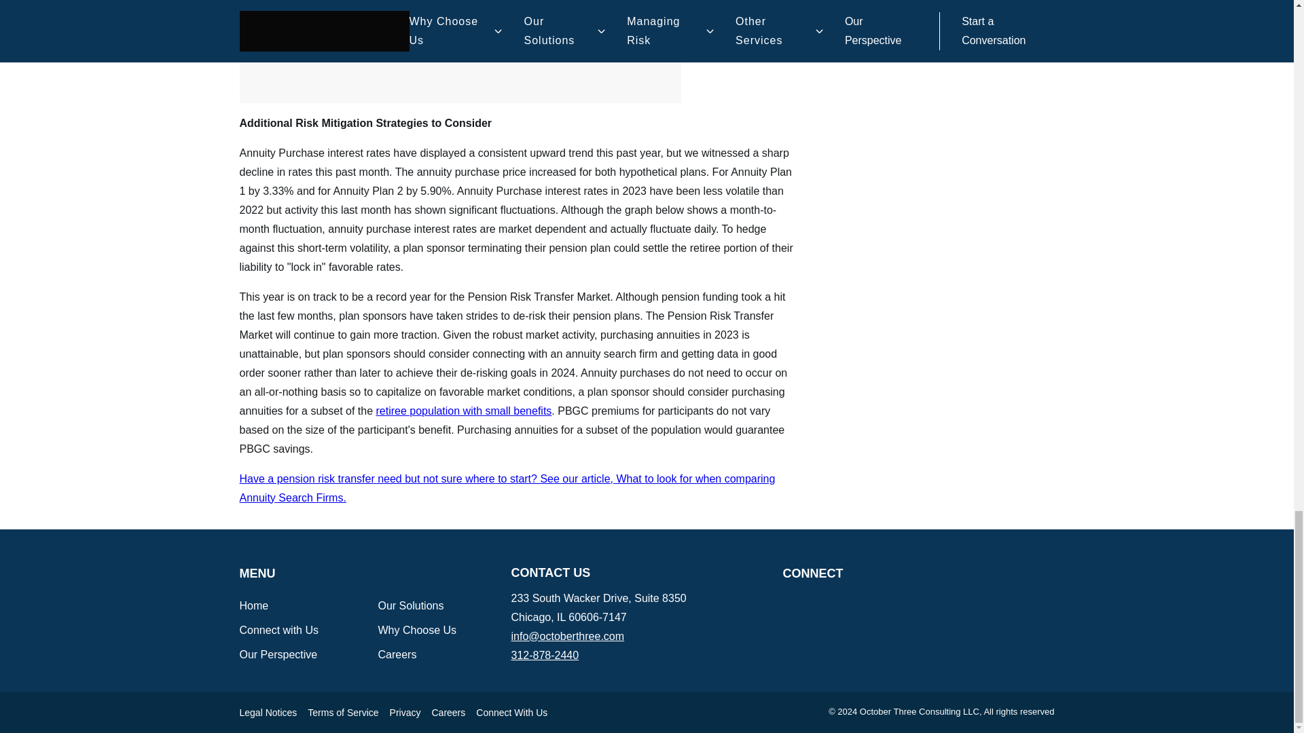 Image resolution: width=1304 pixels, height=733 pixels. What do you see at coordinates (397, 654) in the screenshot?
I see `Careers` at bounding box center [397, 654].